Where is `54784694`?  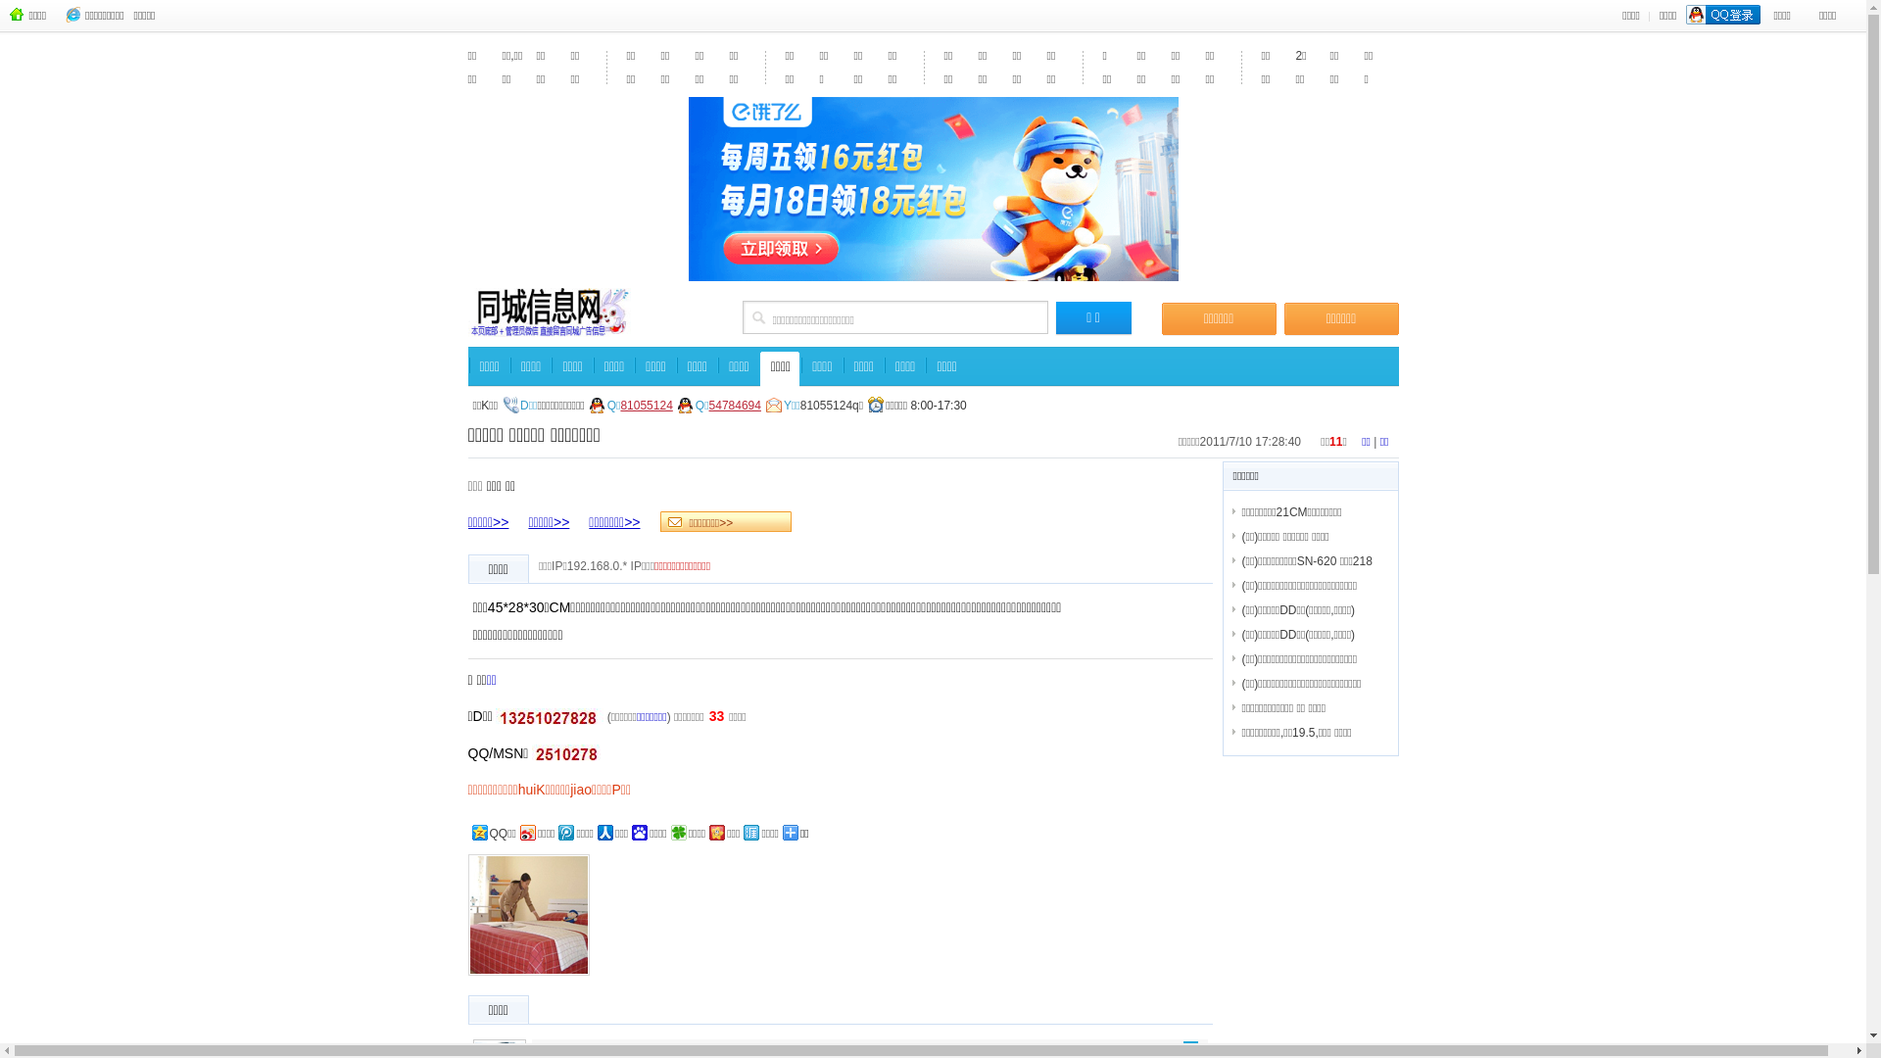 54784694 is located at coordinates (735, 406).